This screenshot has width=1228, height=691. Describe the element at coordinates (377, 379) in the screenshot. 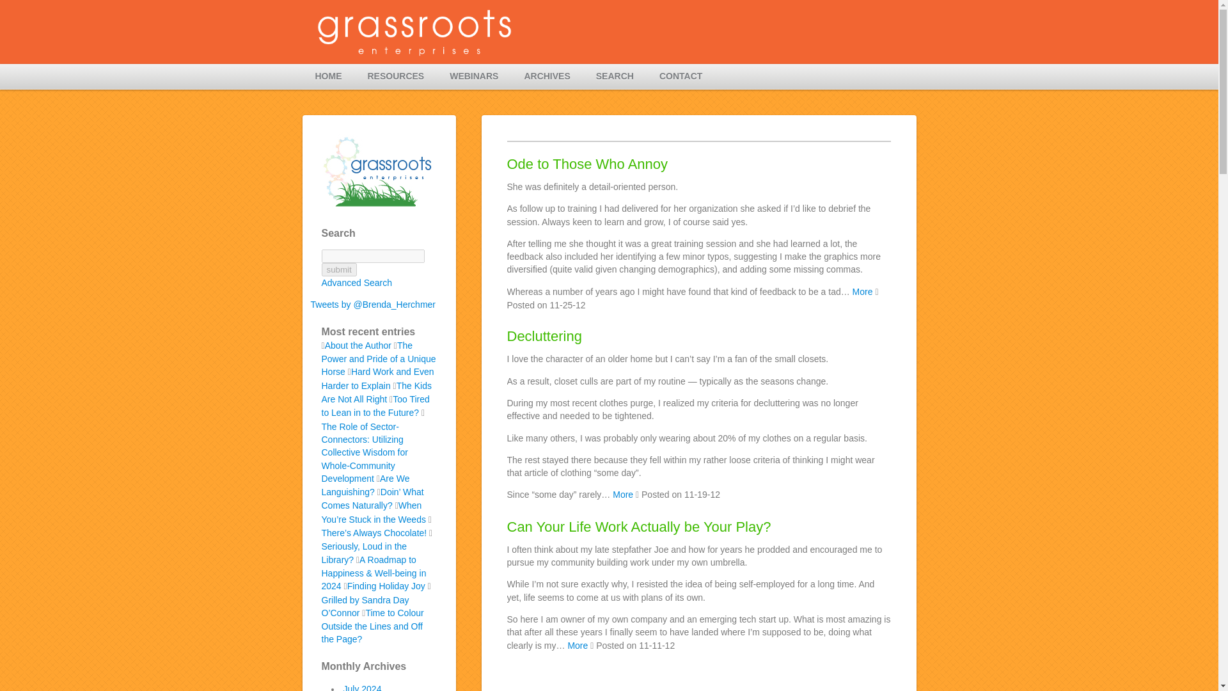

I see `Hard Work and Even Harder to Explain` at that location.